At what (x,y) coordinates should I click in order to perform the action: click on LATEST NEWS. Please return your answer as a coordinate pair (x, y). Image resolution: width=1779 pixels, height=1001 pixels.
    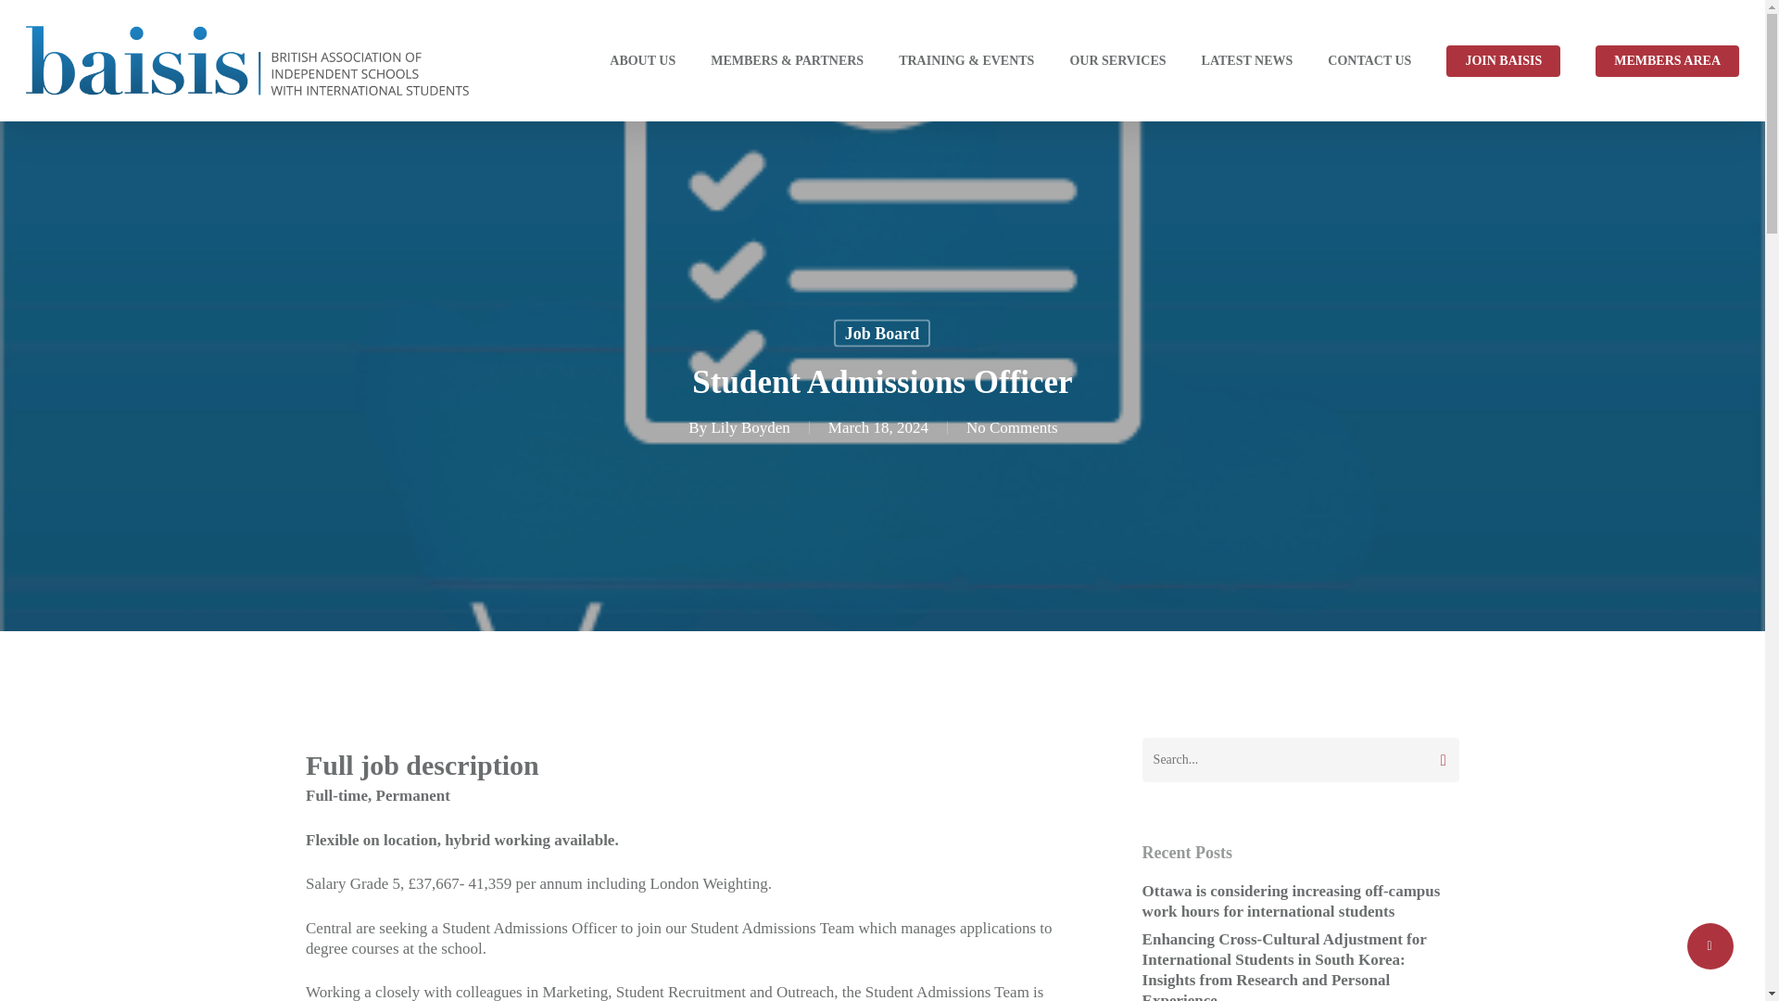
    Looking at the image, I should click on (1247, 61).